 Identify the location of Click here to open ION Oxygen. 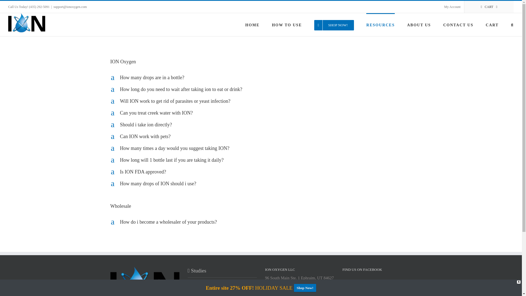
(261, 61).